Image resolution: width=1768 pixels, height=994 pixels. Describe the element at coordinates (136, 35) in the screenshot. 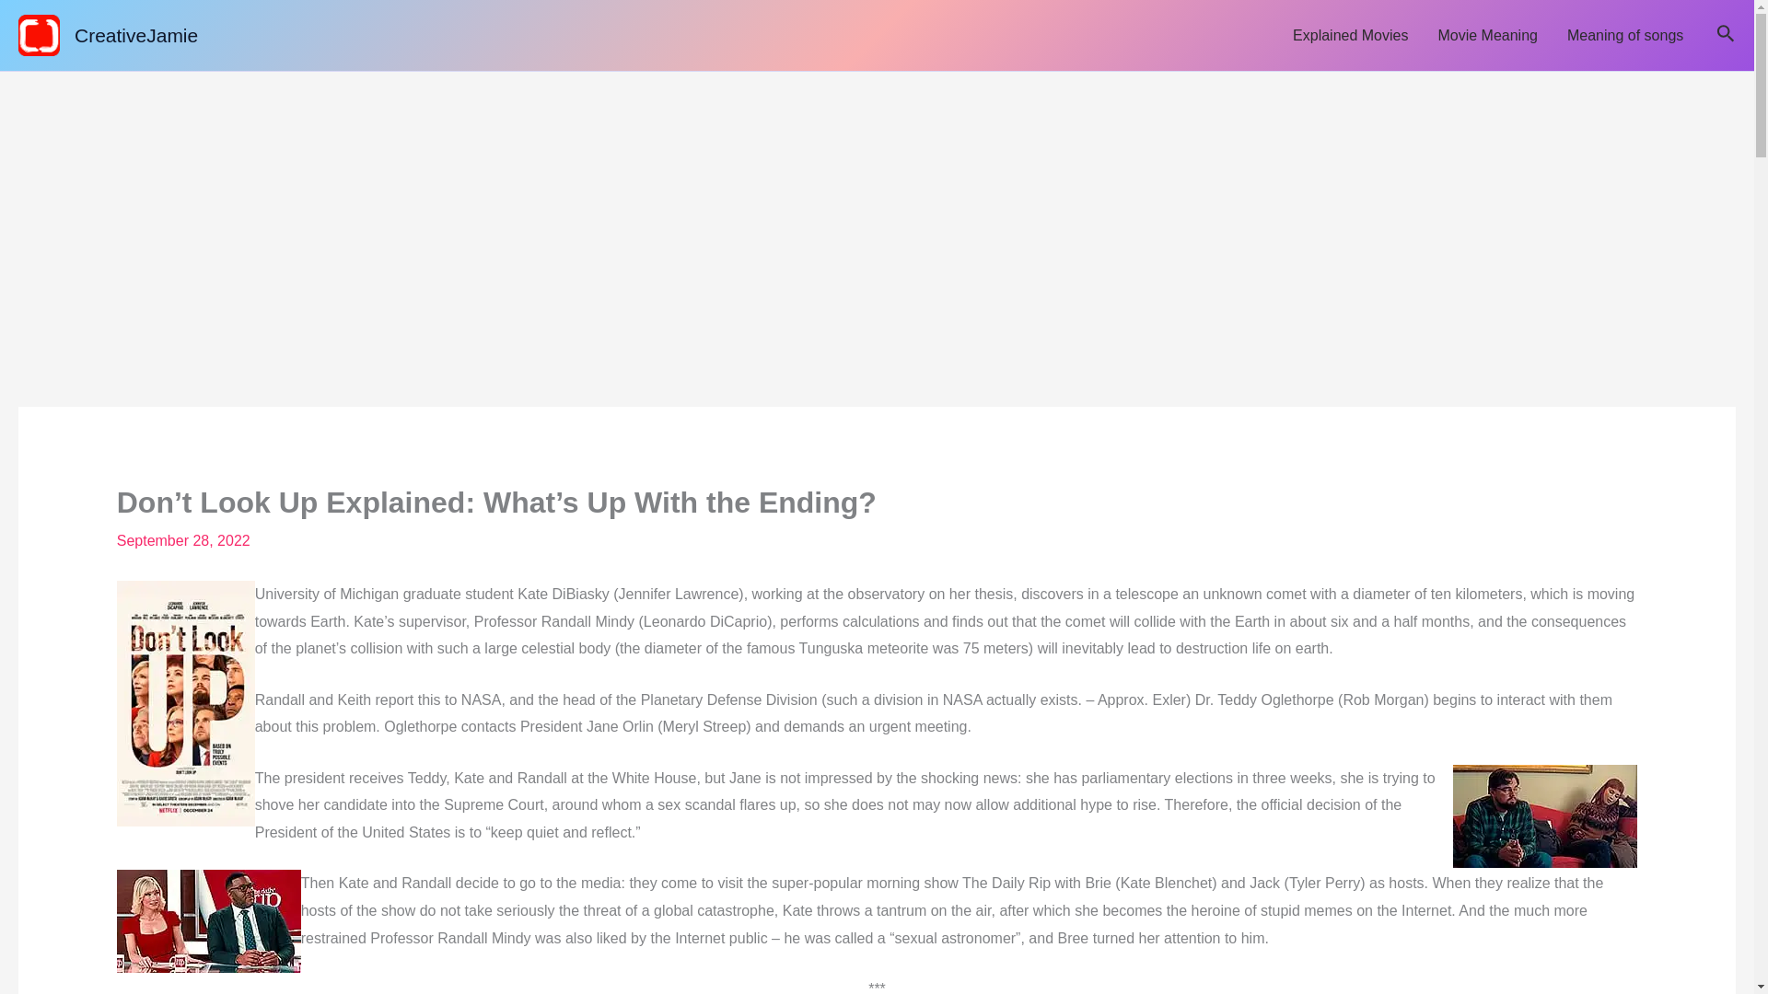

I see `CreativeJamie` at that location.